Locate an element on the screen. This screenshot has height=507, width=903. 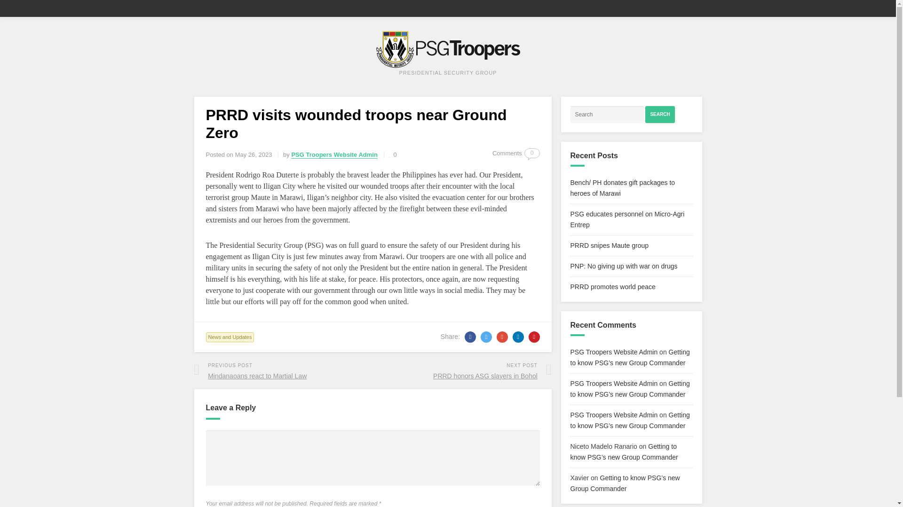
0 is located at coordinates (613, 352).